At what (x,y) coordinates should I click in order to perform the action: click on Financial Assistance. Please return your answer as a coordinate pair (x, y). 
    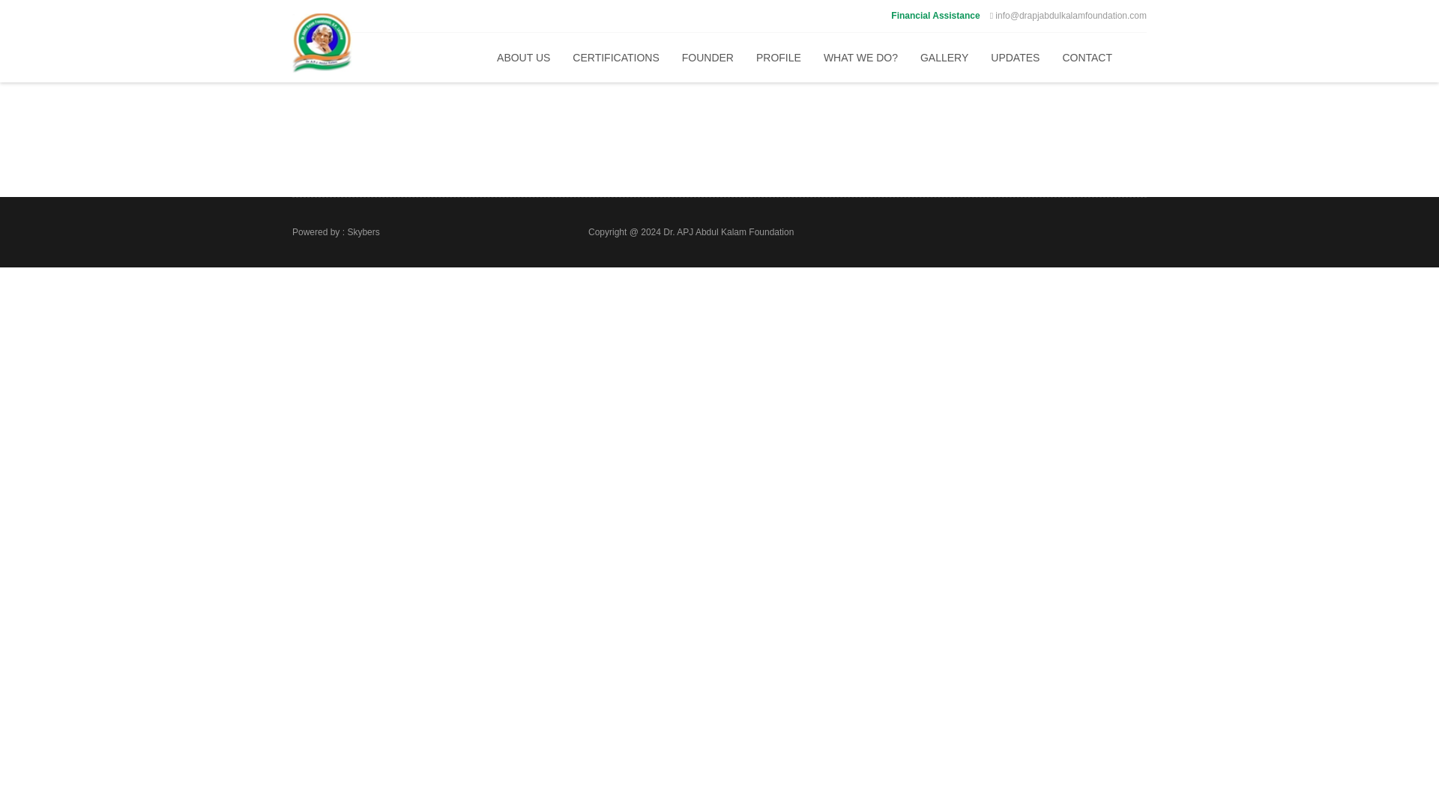
    Looking at the image, I should click on (935, 16).